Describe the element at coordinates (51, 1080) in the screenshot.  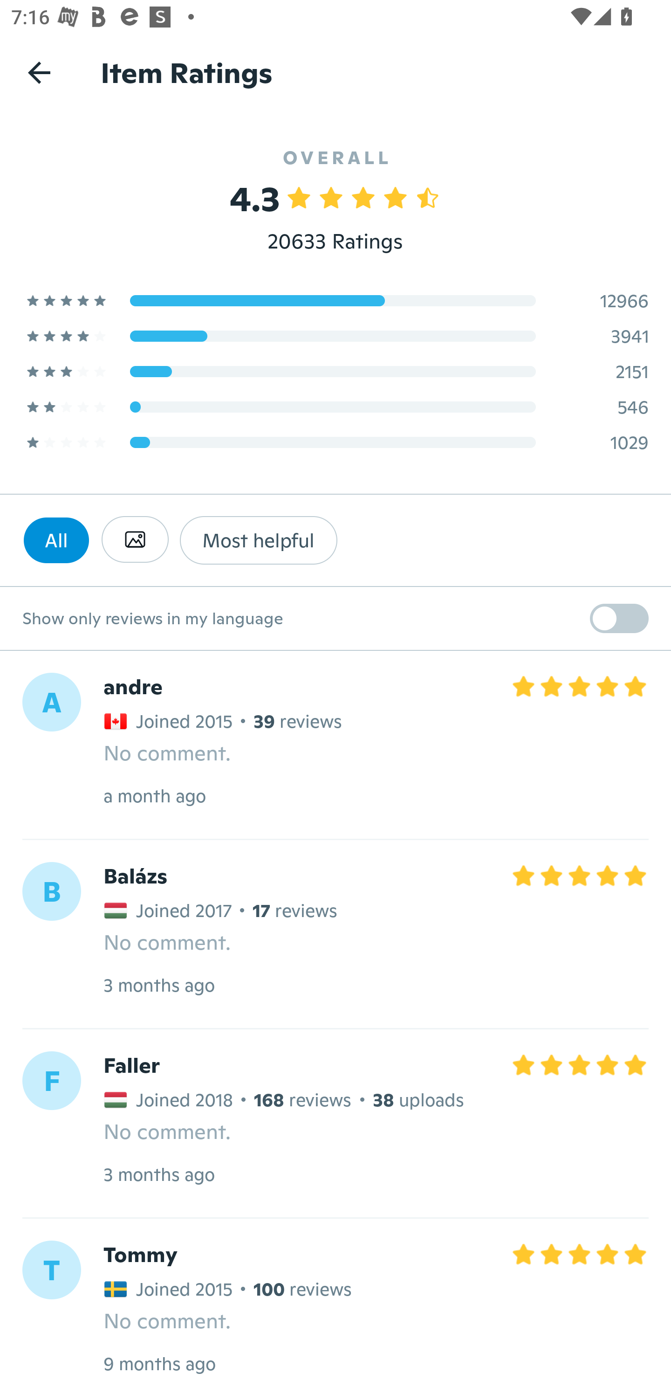
I see `F` at that location.